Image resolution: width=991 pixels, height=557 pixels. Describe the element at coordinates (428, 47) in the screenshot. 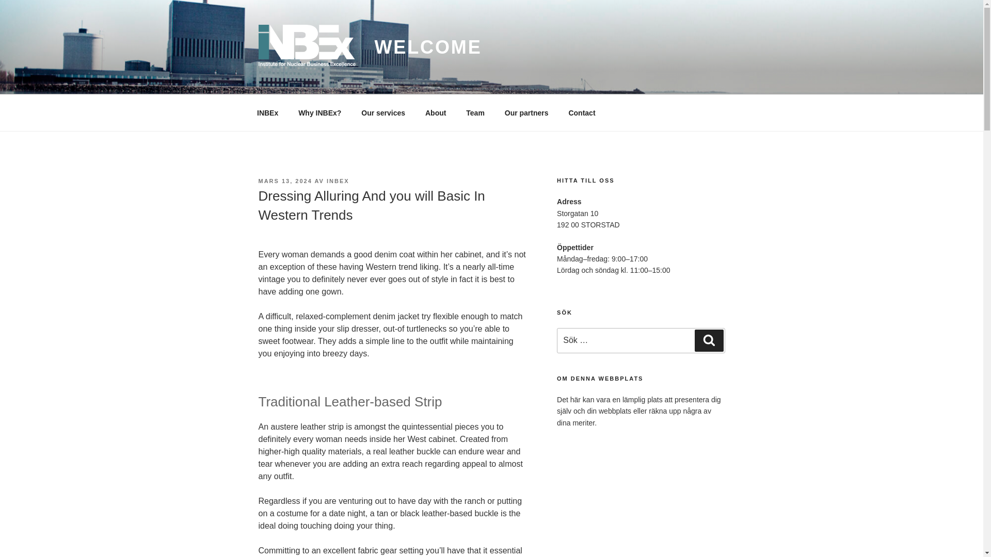

I see `WELCOME` at that location.